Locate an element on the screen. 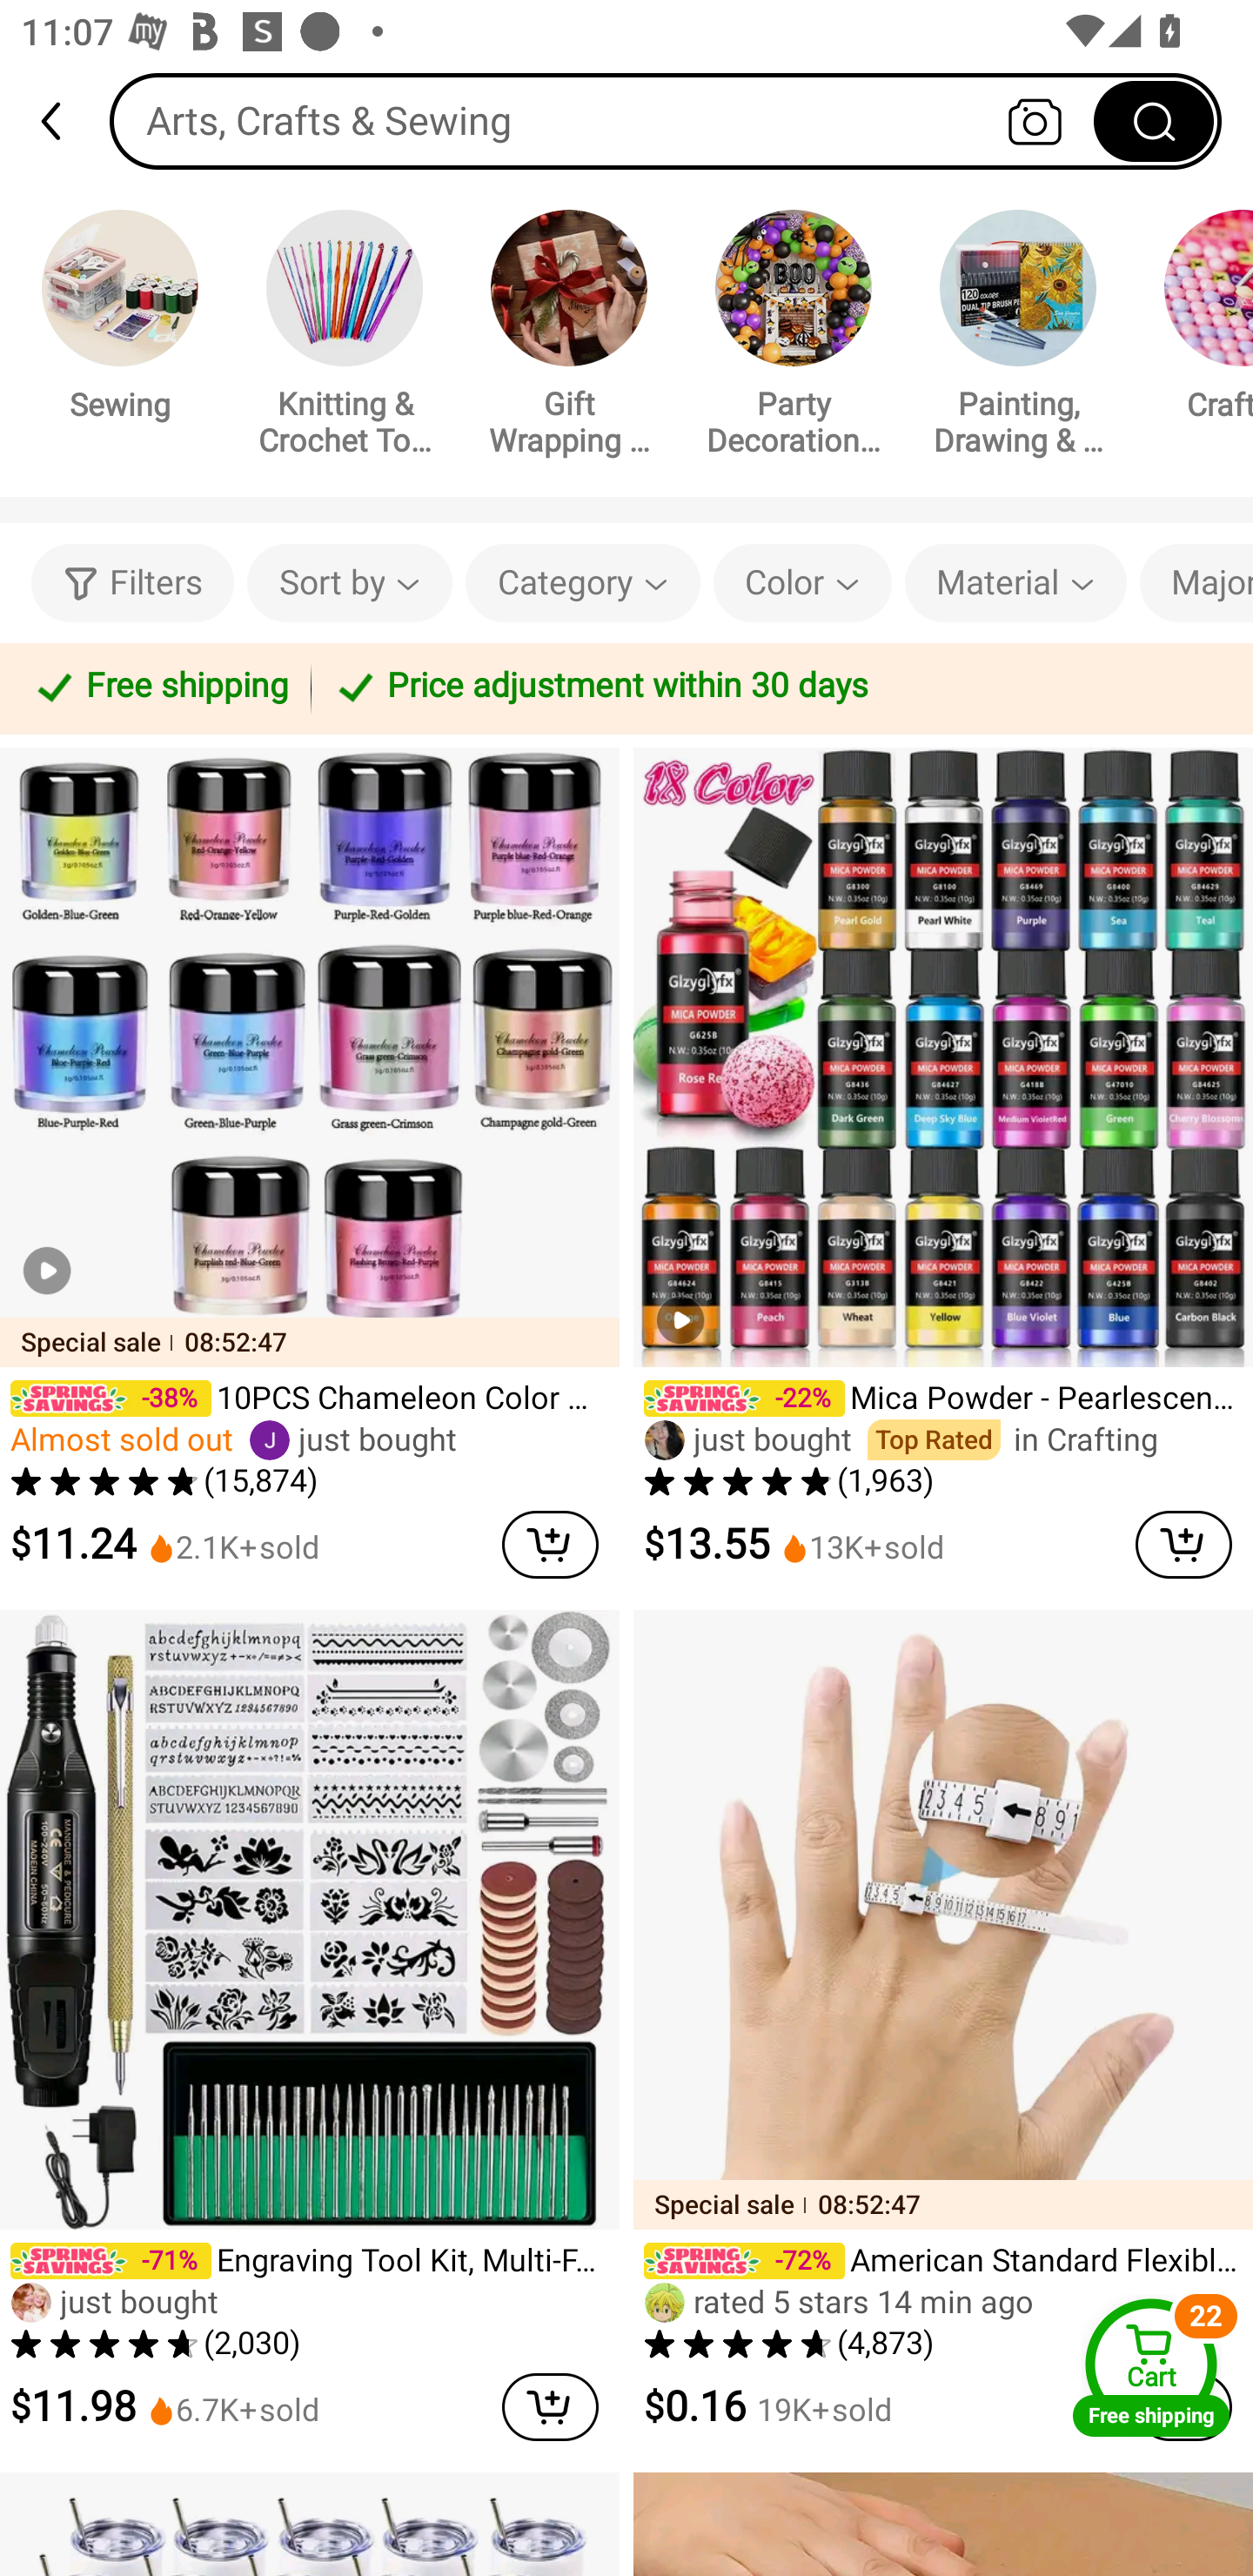 This screenshot has height=2576, width=1253. Sort by is located at coordinates (349, 583).